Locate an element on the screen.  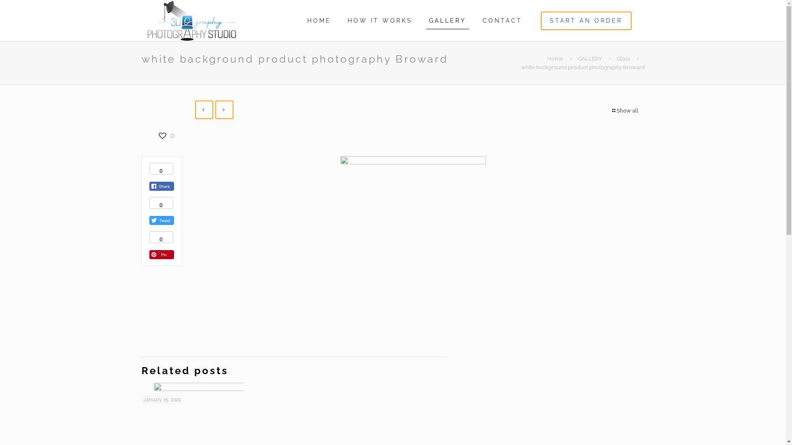
HOME is located at coordinates (319, 21).